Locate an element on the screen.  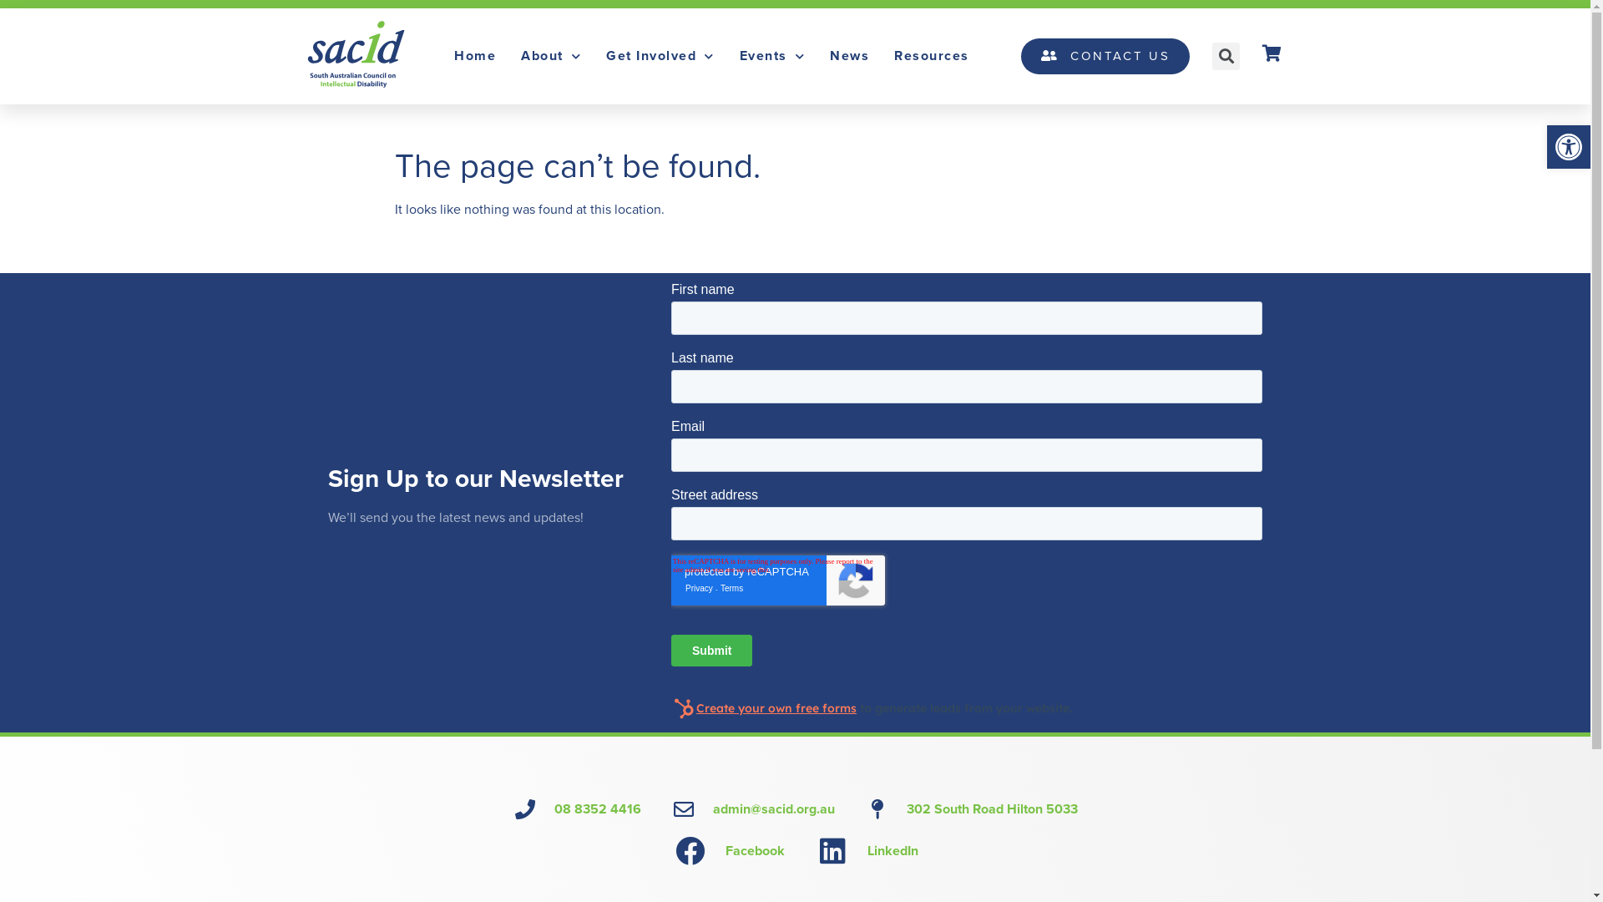
Get Involved is located at coordinates (660, 56).